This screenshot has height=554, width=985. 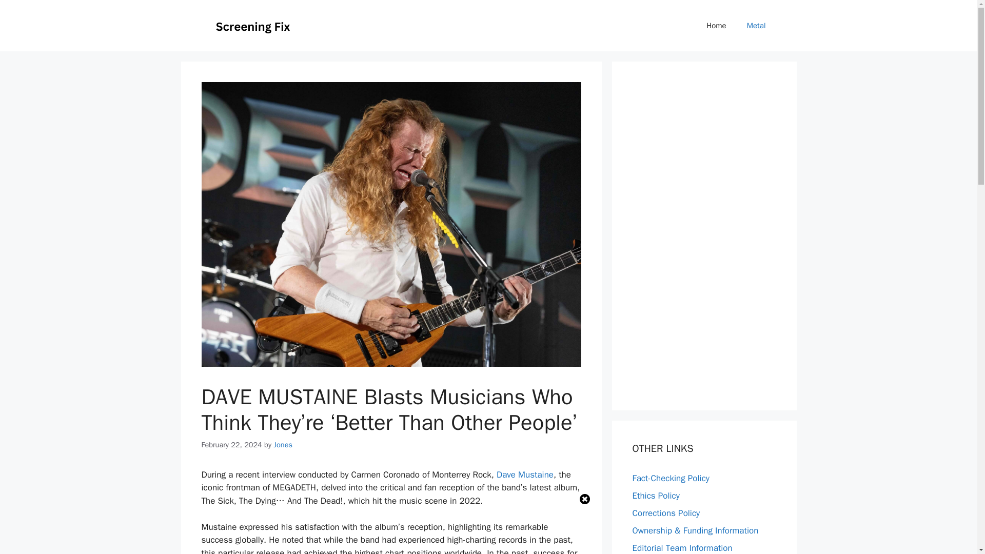 What do you see at coordinates (666, 513) in the screenshot?
I see `Corrections Policy` at bounding box center [666, 513].